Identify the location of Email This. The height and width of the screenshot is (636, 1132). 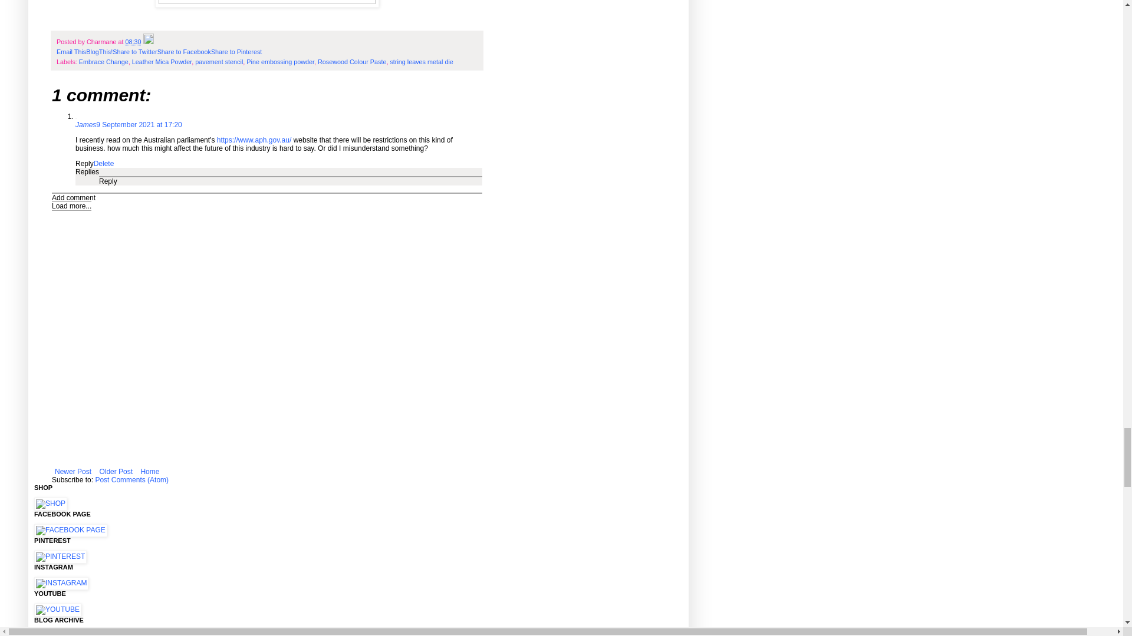
(71, 52).